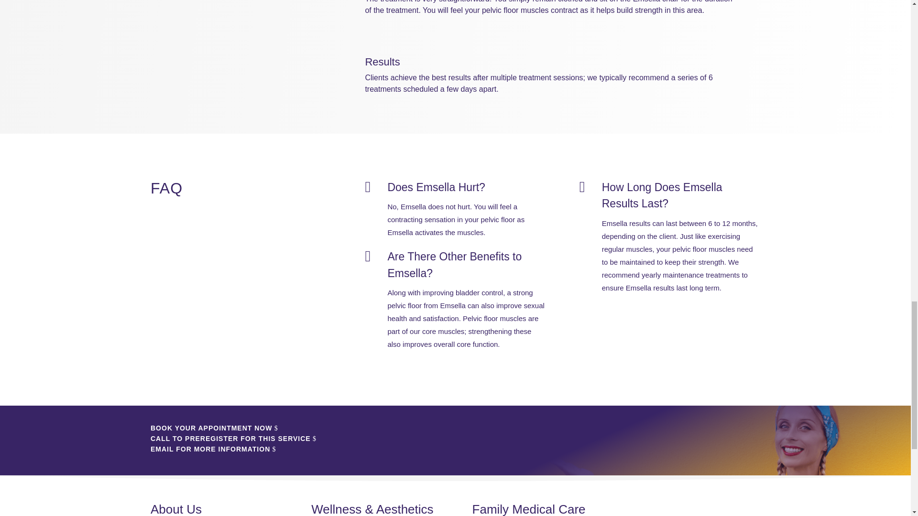 This screenshot has width=918, height=516. I want to click on BOOK YOUR APPOINTMENT NOW, so click(211, 428).